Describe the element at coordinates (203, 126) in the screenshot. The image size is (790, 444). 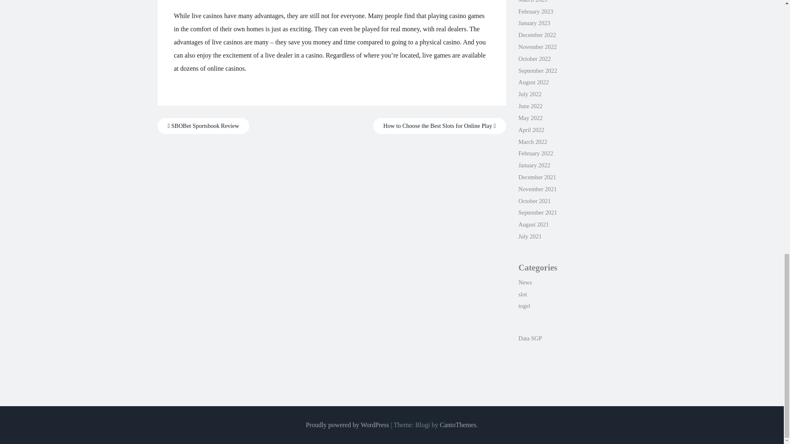
I see `SBOBet Sportsbook Review` at that location.